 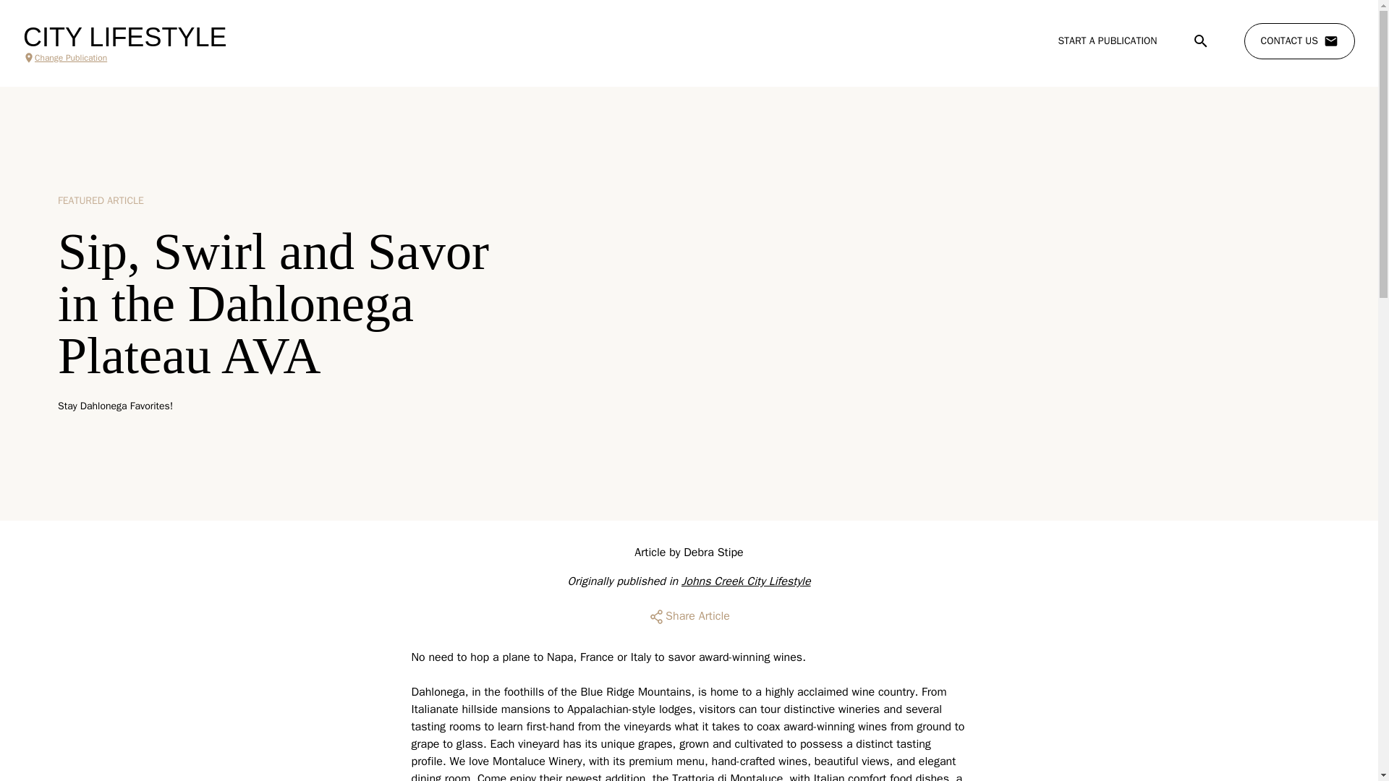 What do you see at coordinates (124, 58) in the screenshot?
I see `Change Publication` at bounding box center [124, 58].